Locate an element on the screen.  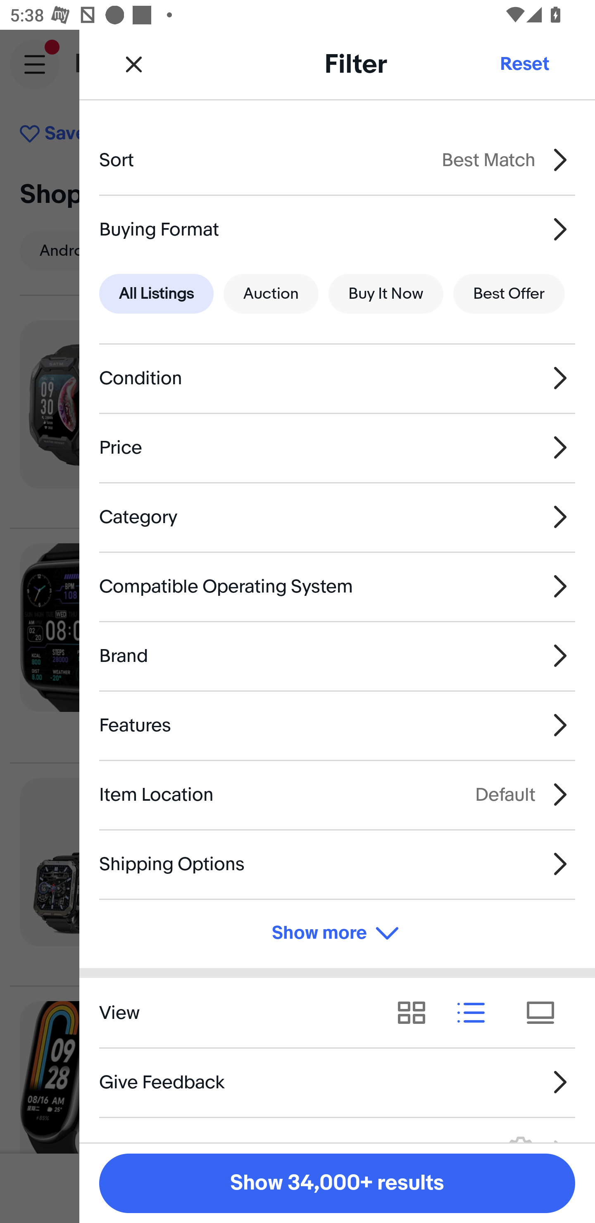
Item Location Default is located at coordinates (337, 794).